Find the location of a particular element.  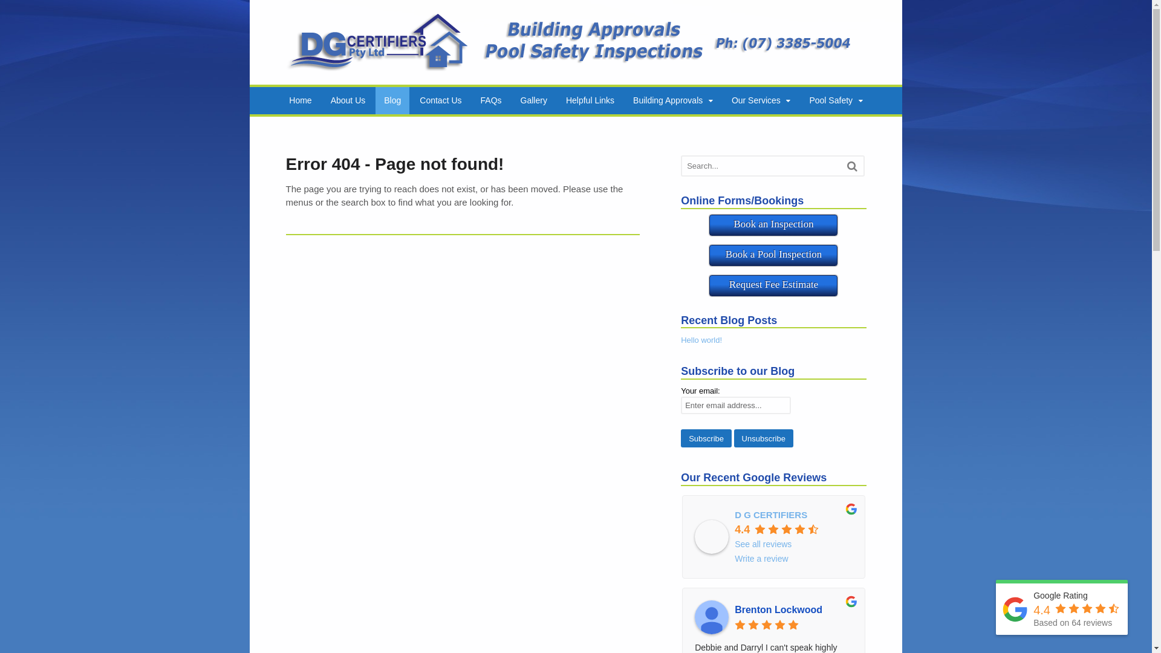

Blog is located at coordinates (392, 100).